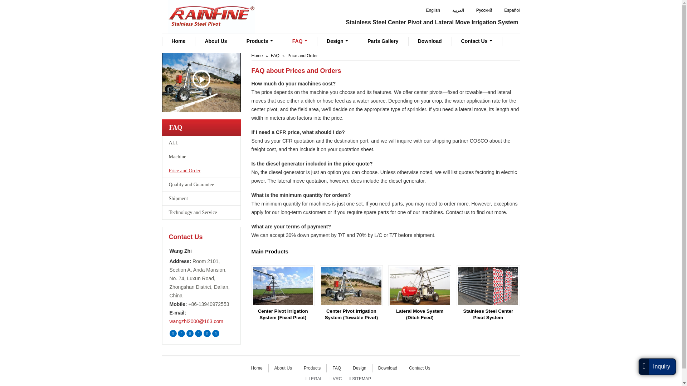 Image resolution: width=687 pixels, height=386 pixels. Describe the element at coordinates (190, 333) in the screenshot. I see `Linkedin` at that location.